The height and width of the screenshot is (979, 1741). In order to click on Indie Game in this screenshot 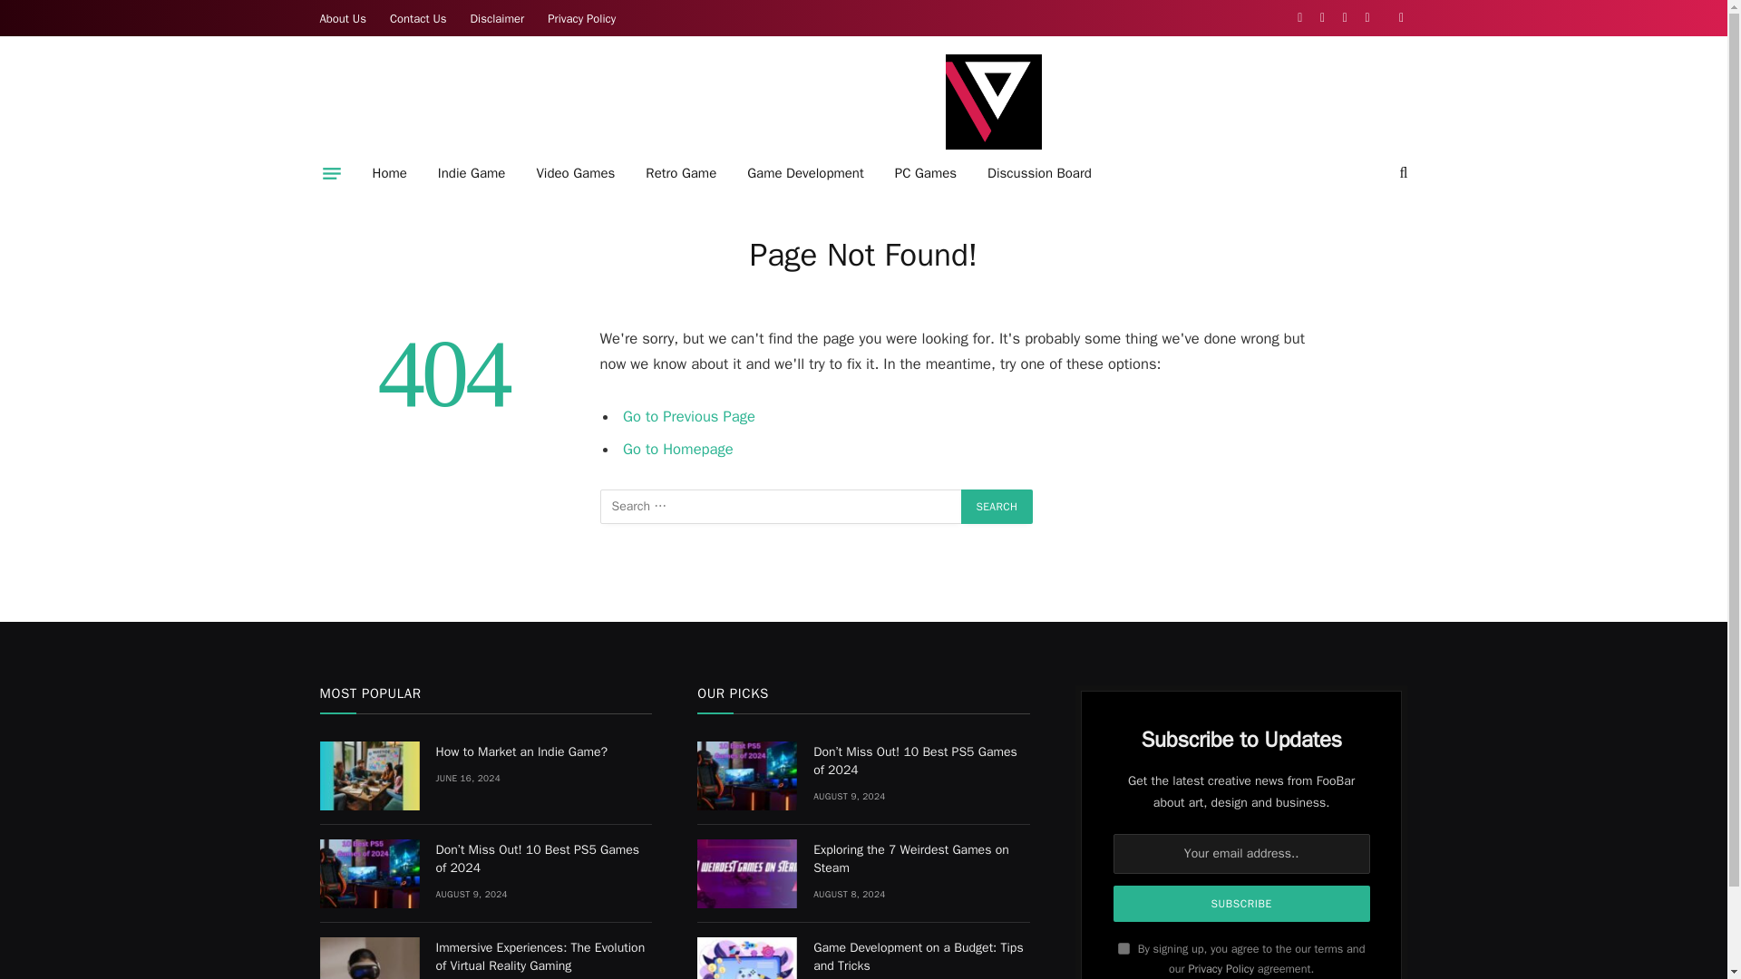, I will do `click(472, 173)`.